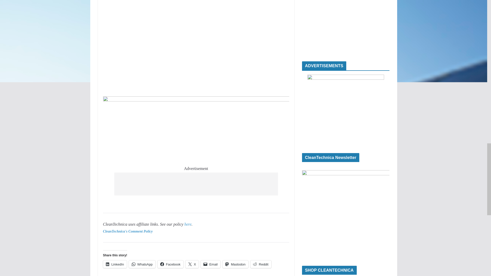 The width and height of the screenshot is (491, 276). Describe the element at coordinates (261, 264) in the screenshot. I see `Click to share on Reddit` at that location.